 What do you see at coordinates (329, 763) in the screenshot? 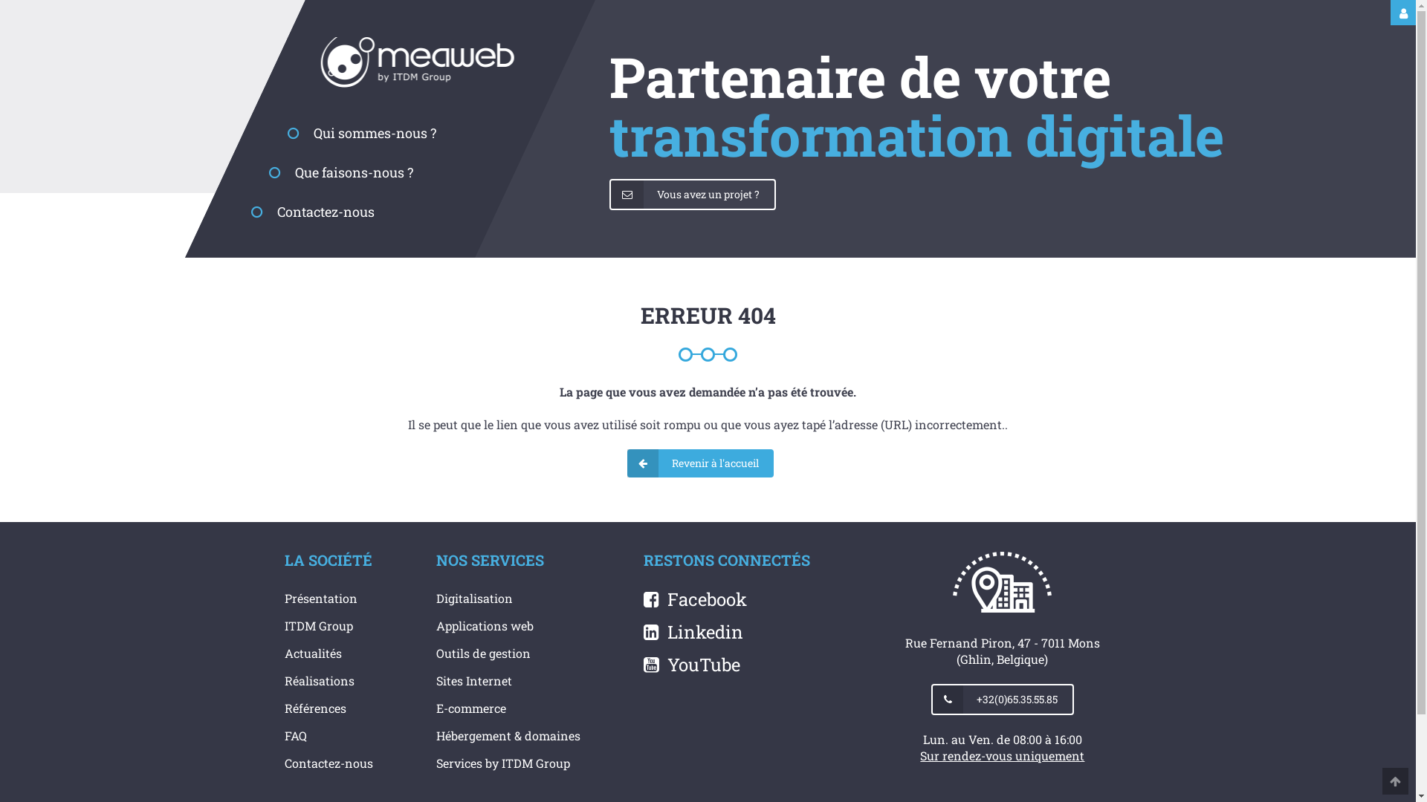
I see `Contactez-nous` at bounding box center [329, 763].